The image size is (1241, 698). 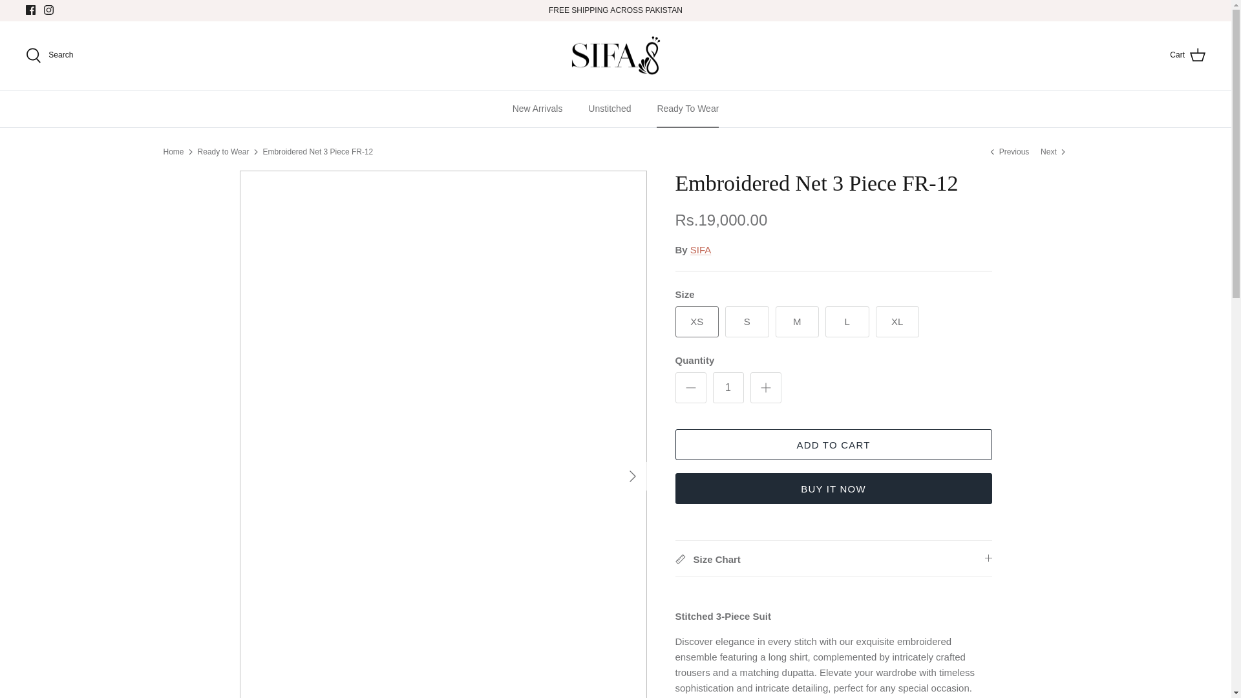 What do you see at coordinates (1187, 56) in the screenshot?
I see `Cart` at bounding box center [1187, 56].